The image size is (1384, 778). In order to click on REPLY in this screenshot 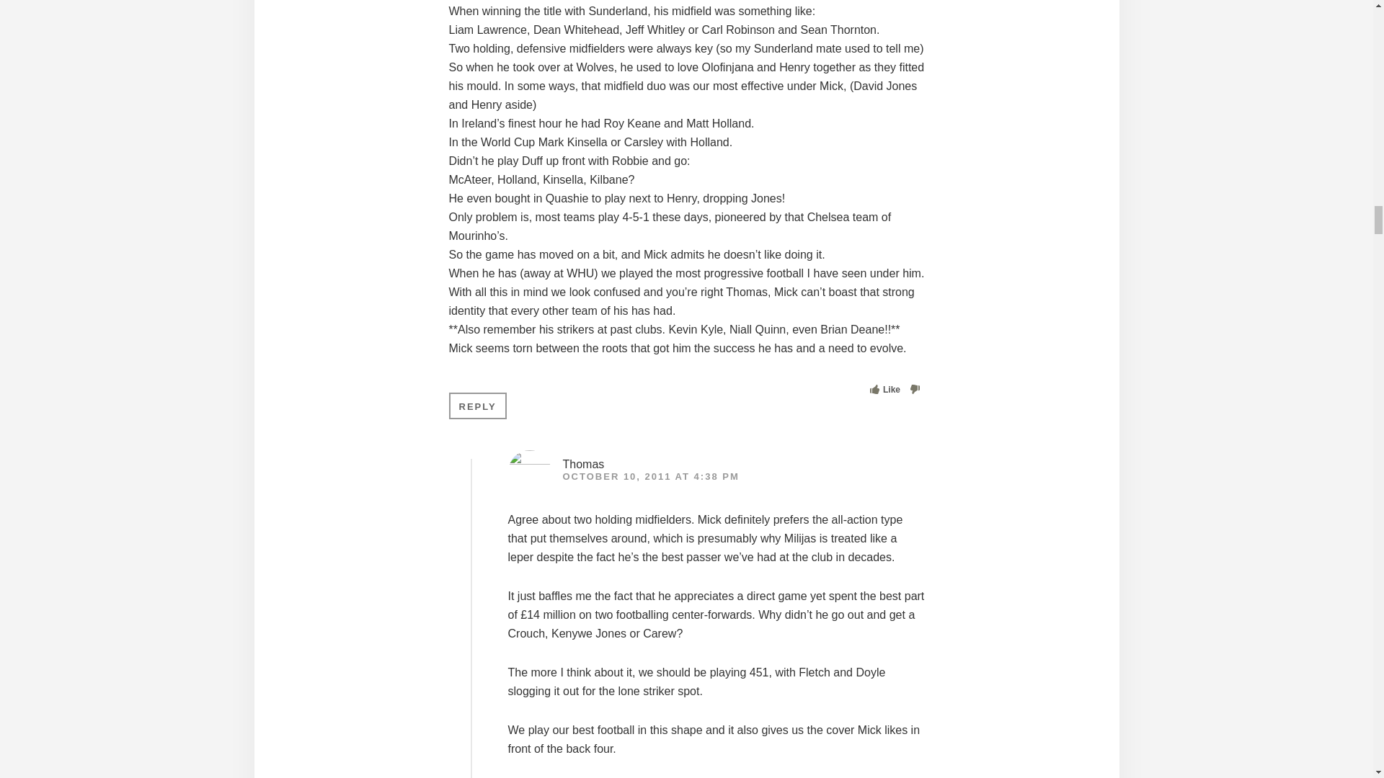, I will do `click(477, 406)`.